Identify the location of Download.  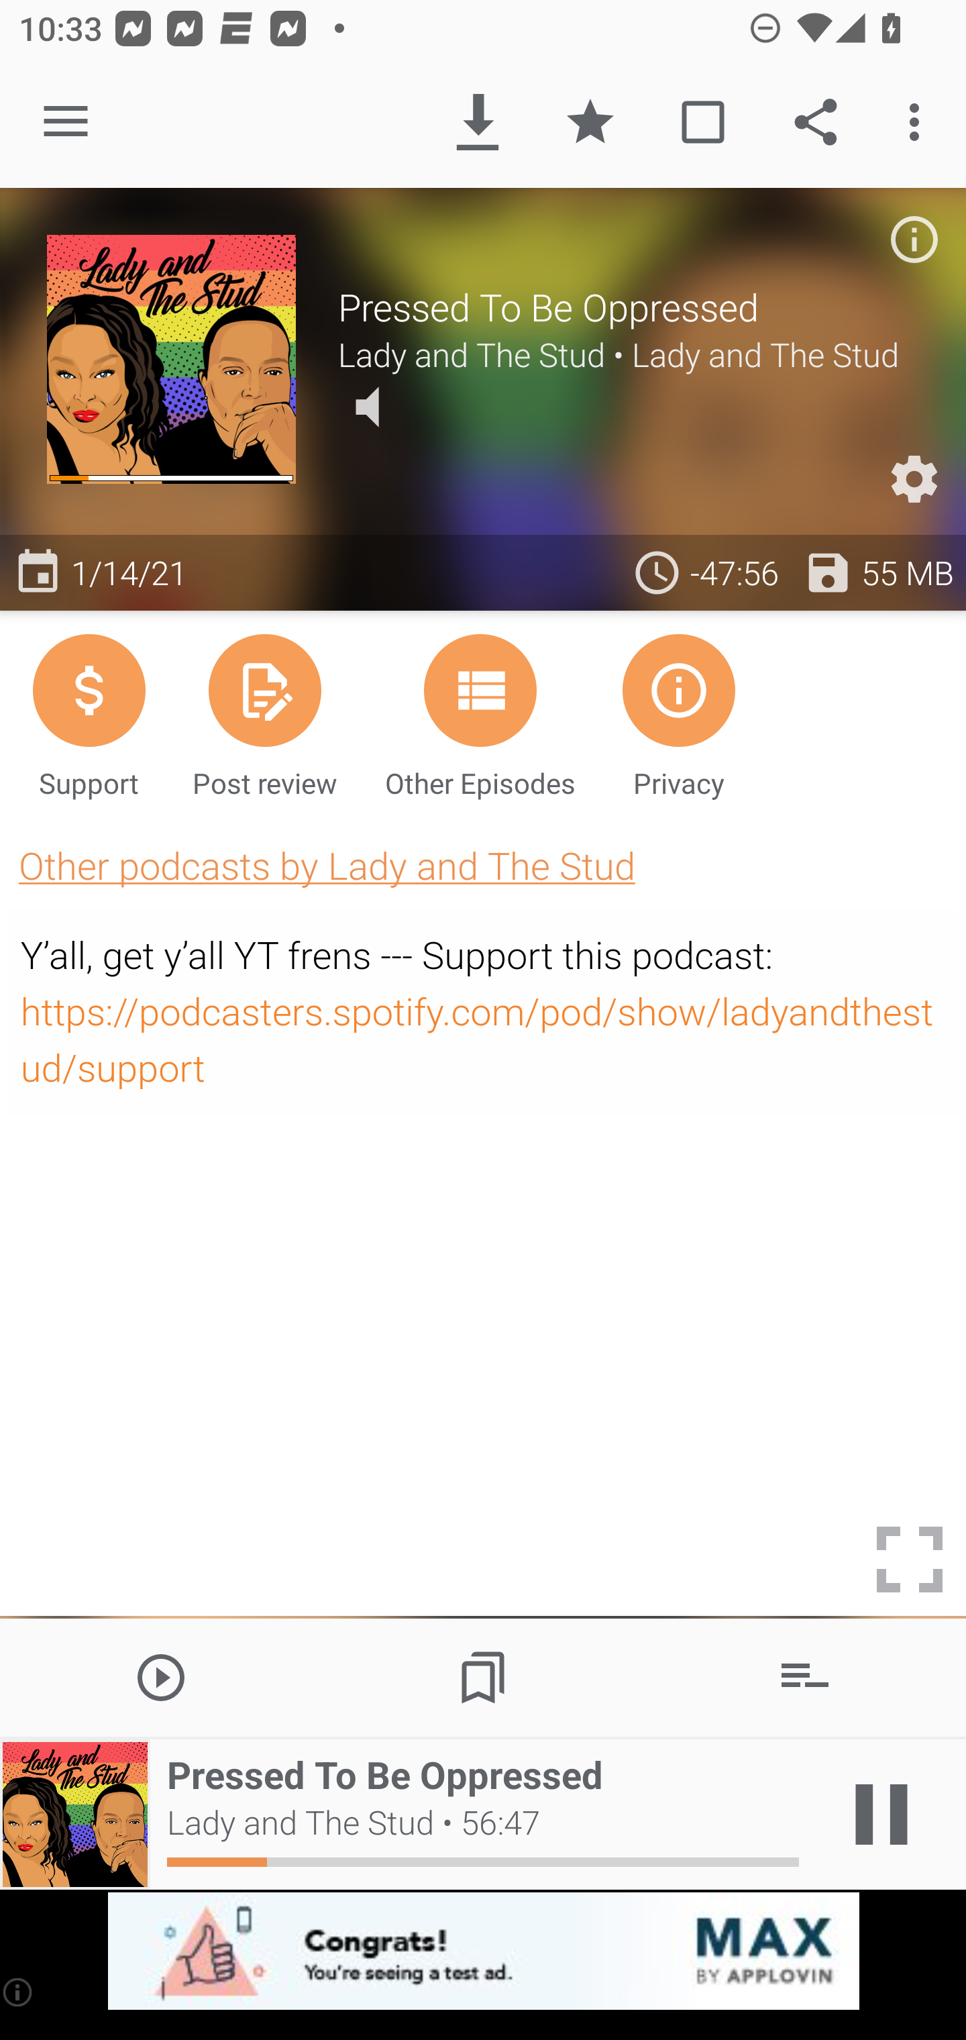
(478, 122).